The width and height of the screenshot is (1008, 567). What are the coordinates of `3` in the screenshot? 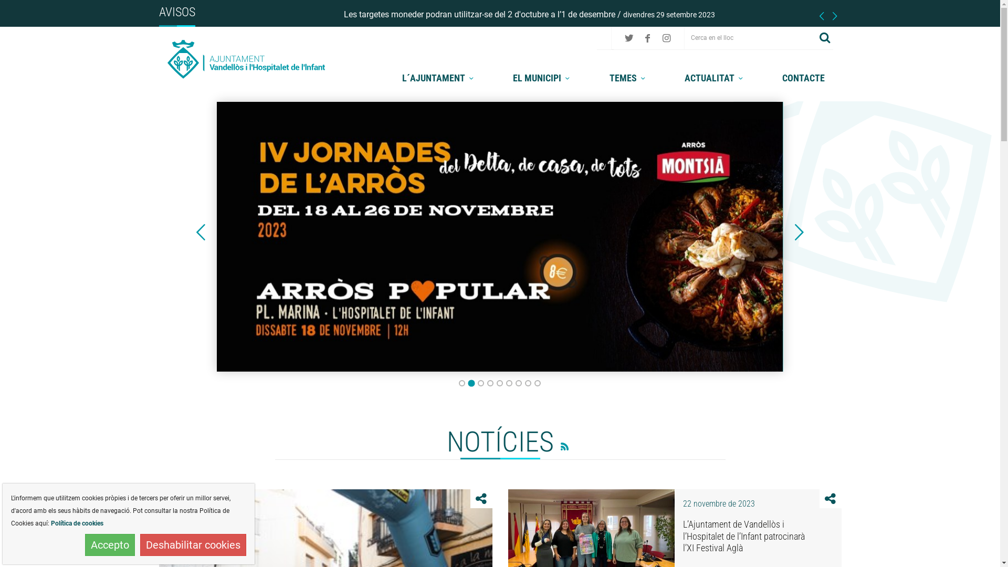 It's located at (481, 383).